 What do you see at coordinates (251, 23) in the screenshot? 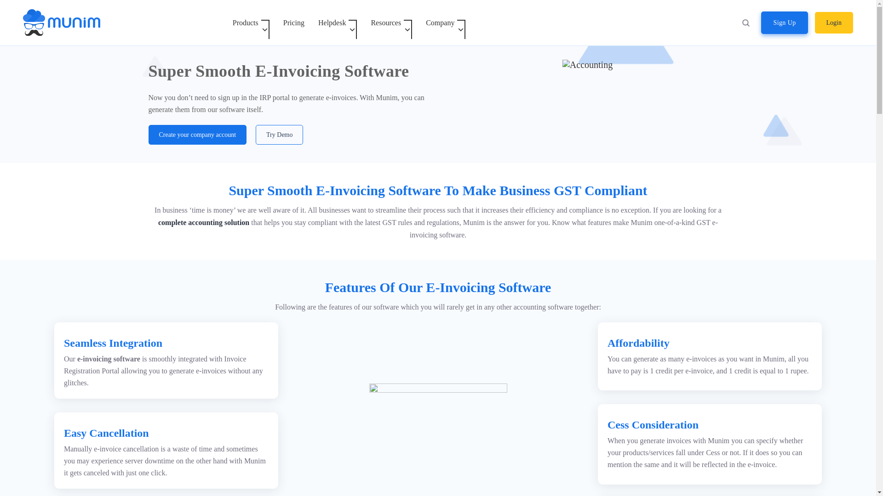
I see `Products` at bounding box center [251, 23].